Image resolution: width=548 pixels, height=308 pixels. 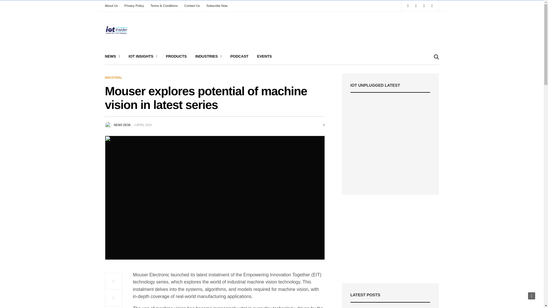 What do you see at coordinates (114, 78) in the screenshot?
I see `Industrial` at bounding box center [114, 78].